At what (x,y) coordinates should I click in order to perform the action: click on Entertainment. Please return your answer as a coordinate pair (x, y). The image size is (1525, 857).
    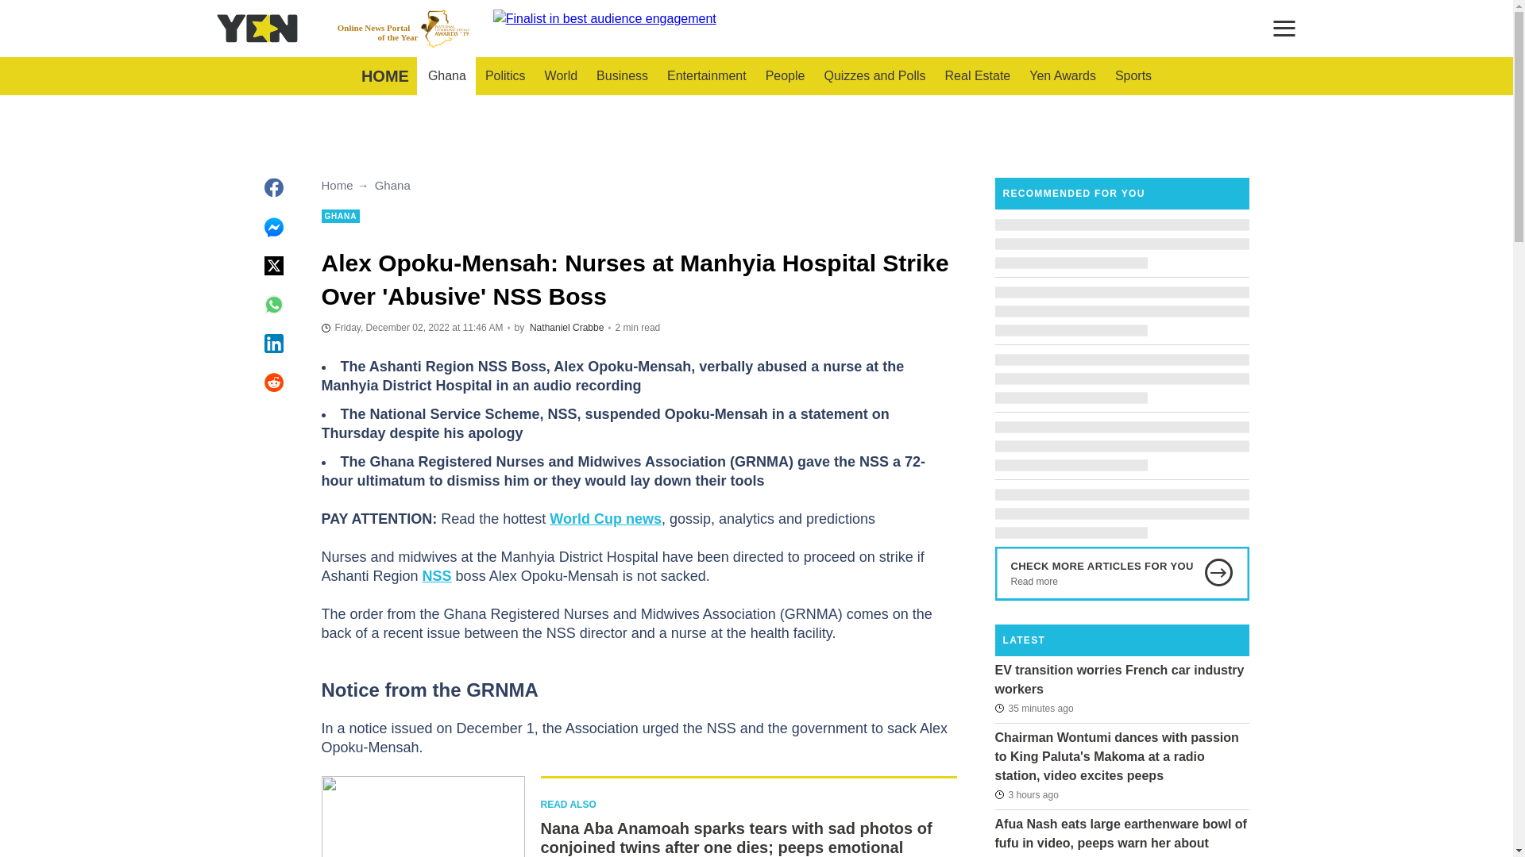
    Looking at the image, I should click on (403, 29).